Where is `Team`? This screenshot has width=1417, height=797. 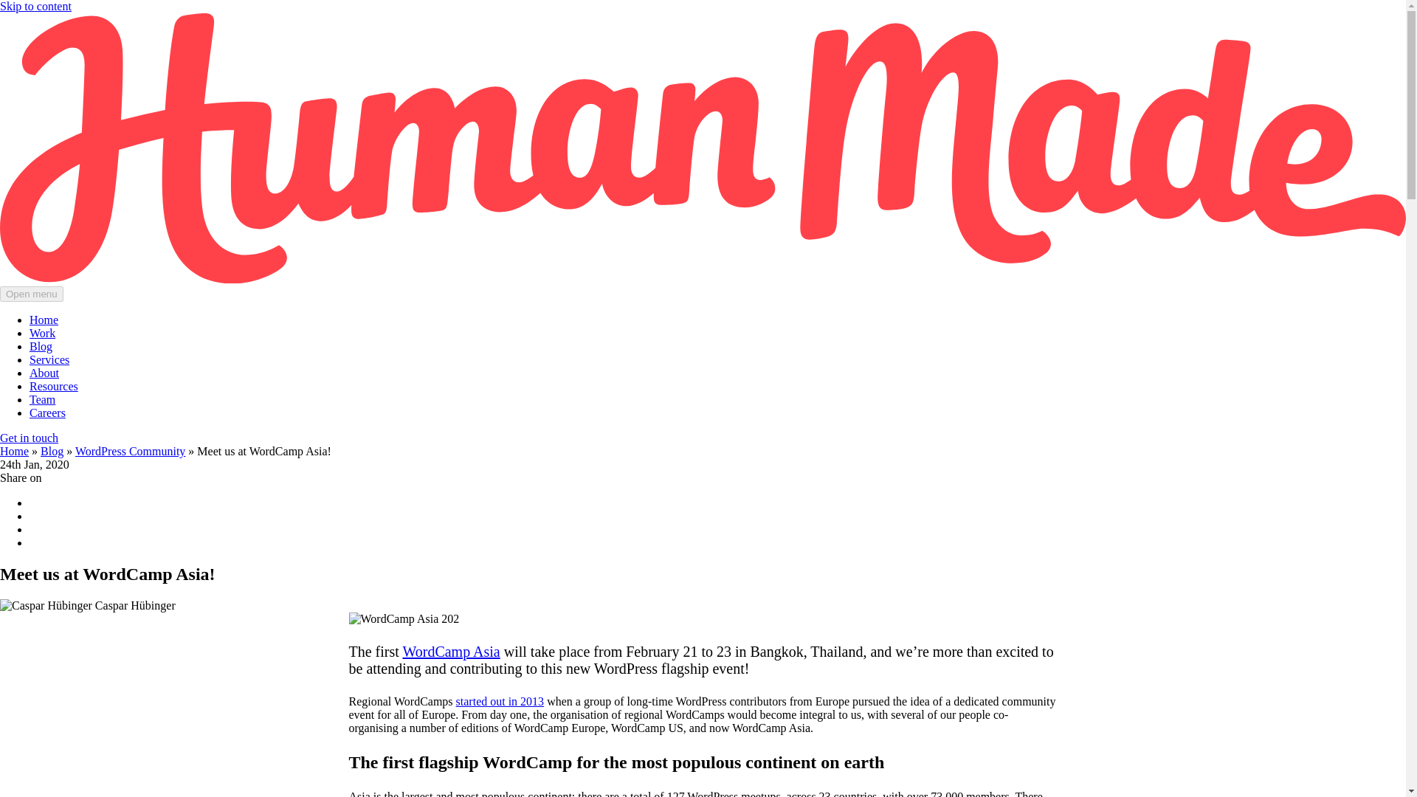
Team is located at coordinates (42, 399).